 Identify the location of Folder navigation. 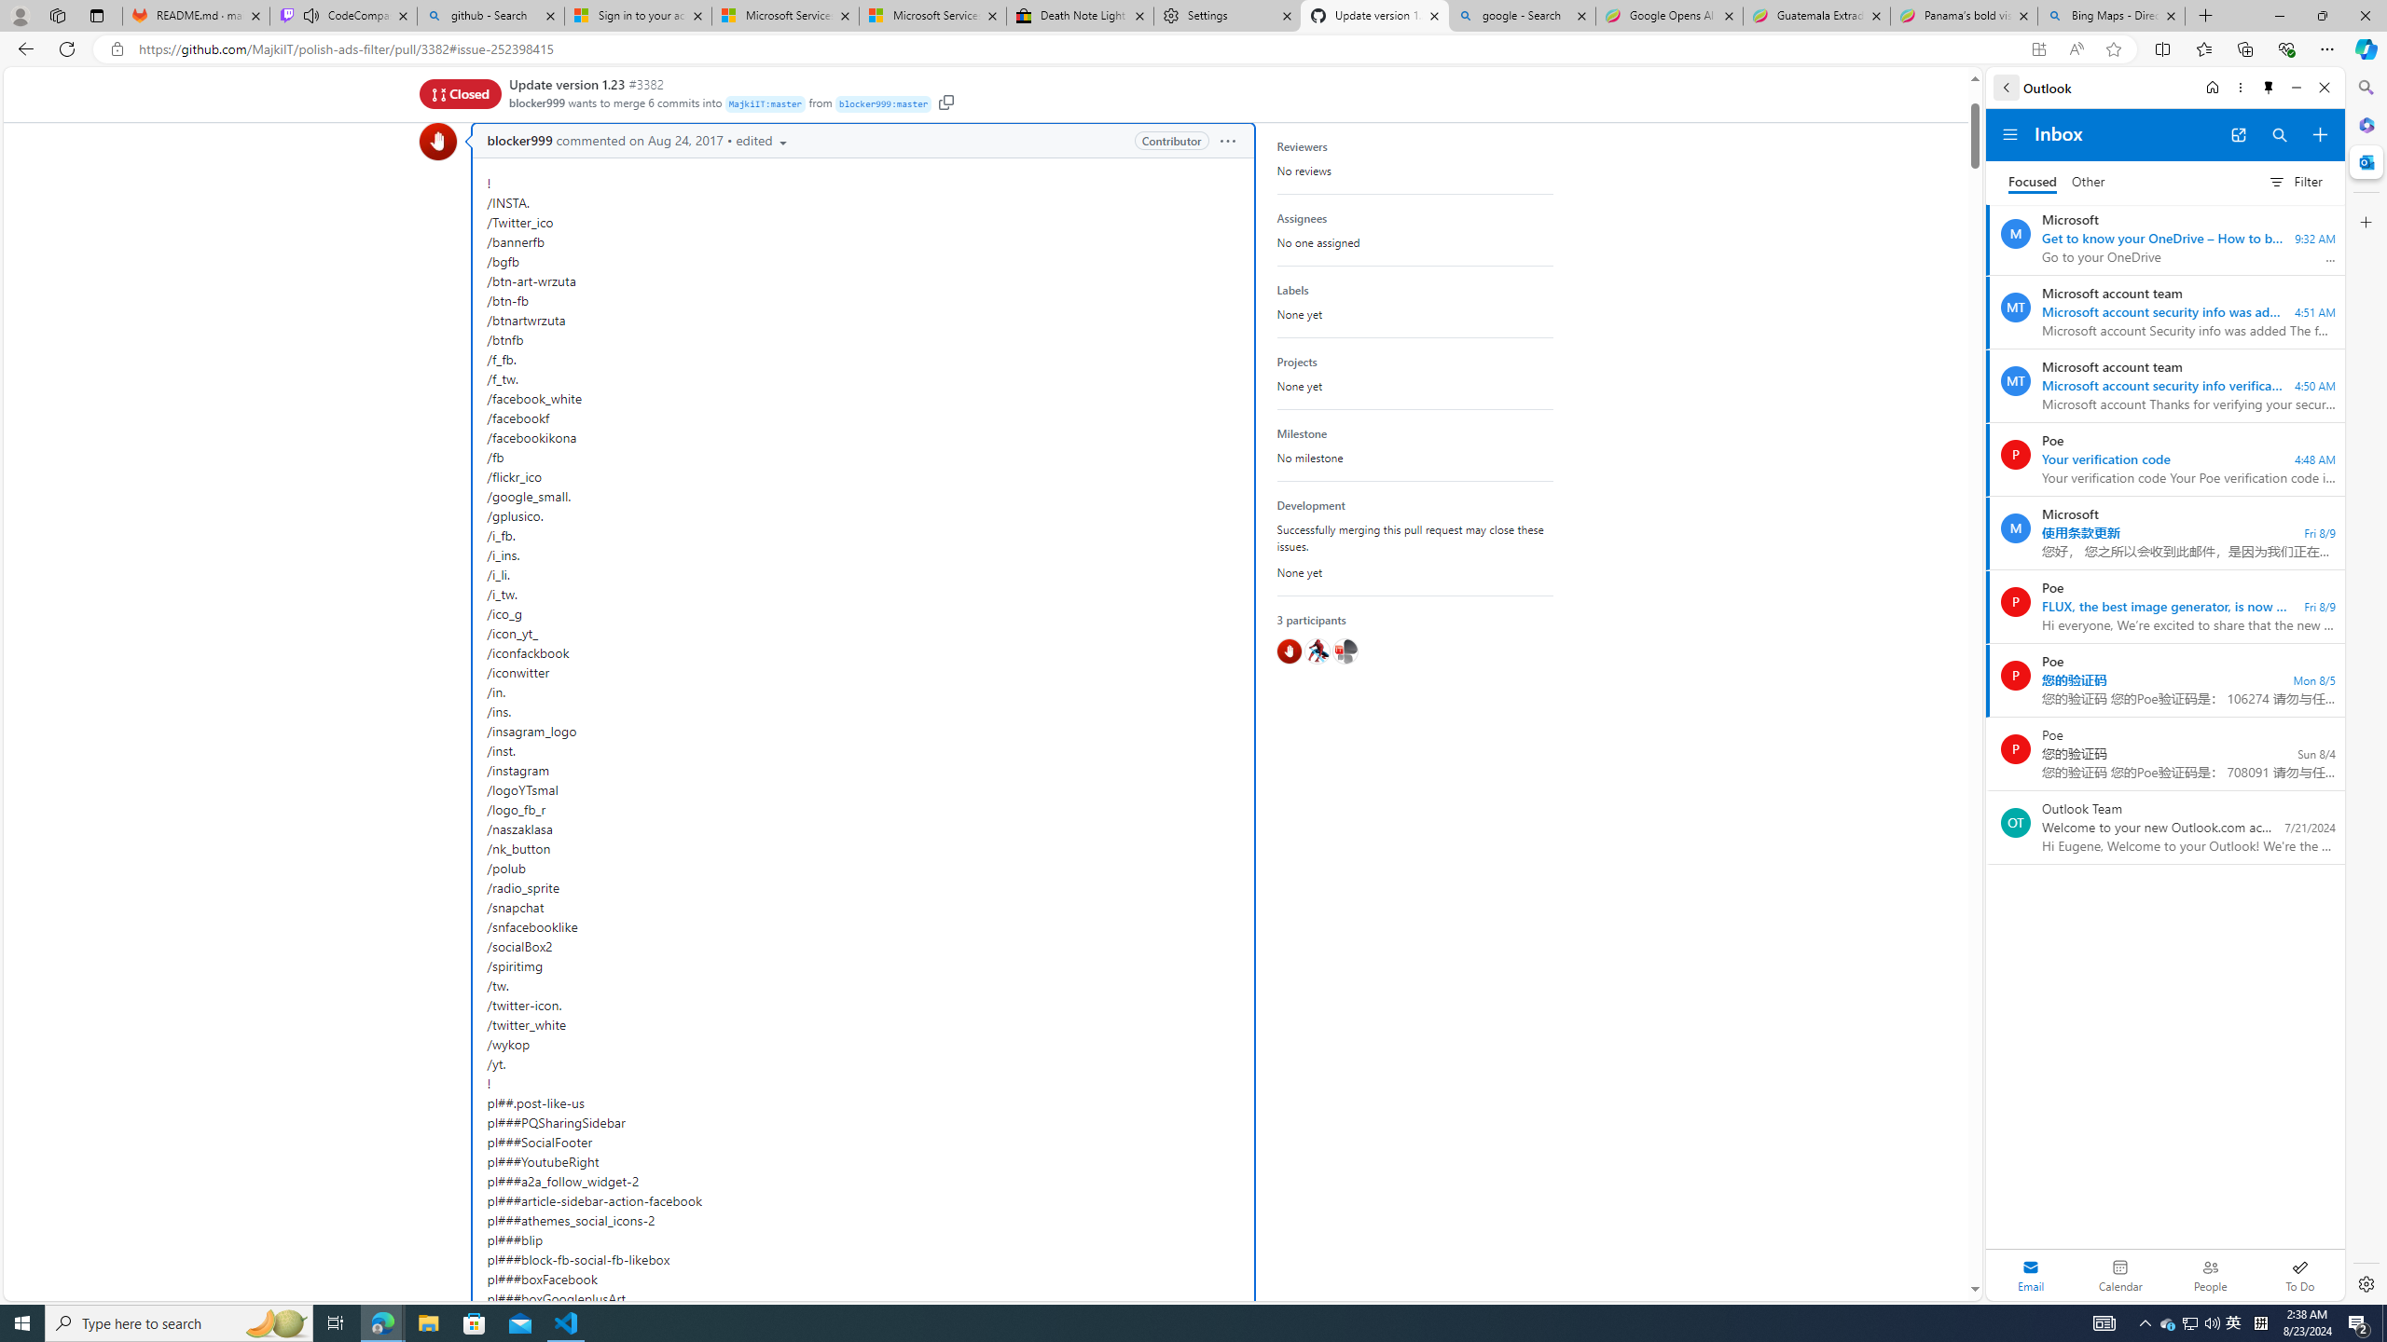
(2010, 135).